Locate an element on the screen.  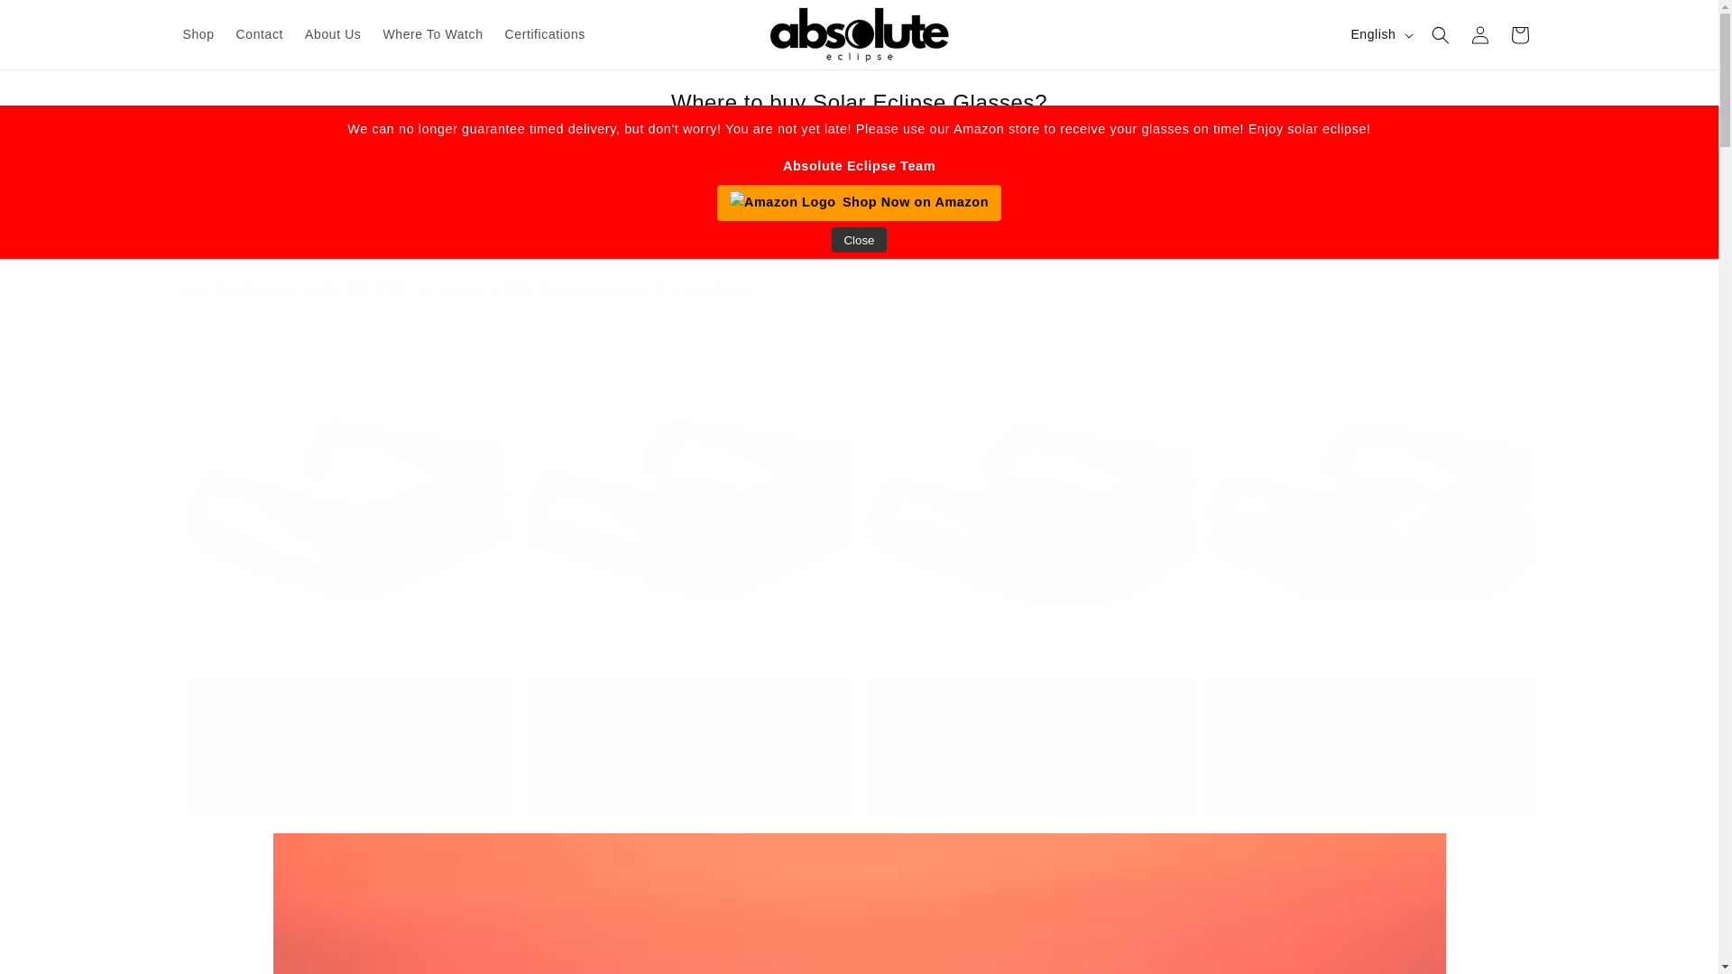
About Us is located at coordinates (333, 34).